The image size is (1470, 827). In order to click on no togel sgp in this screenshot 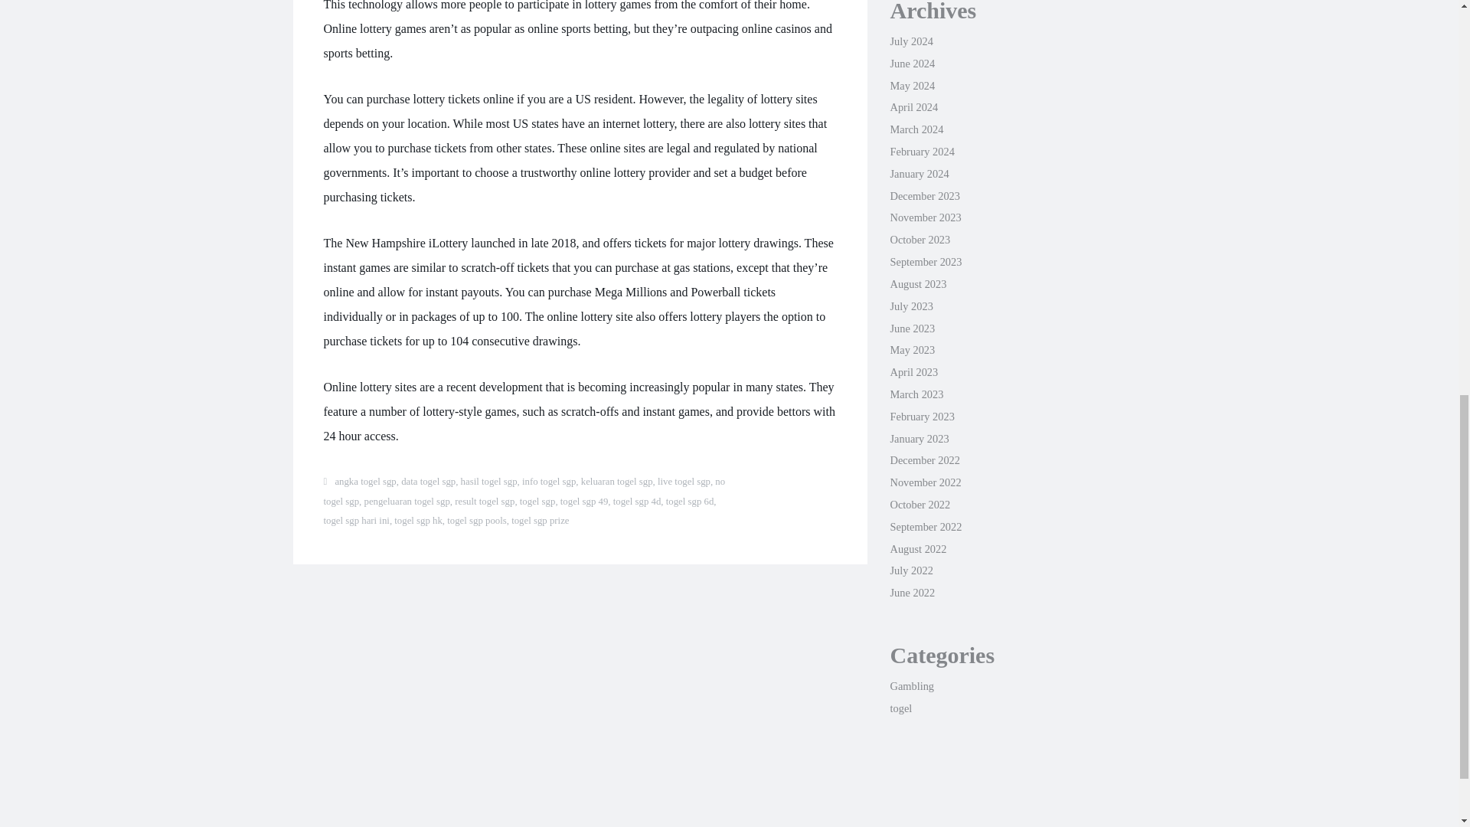, I will do `click(524, 492)`.